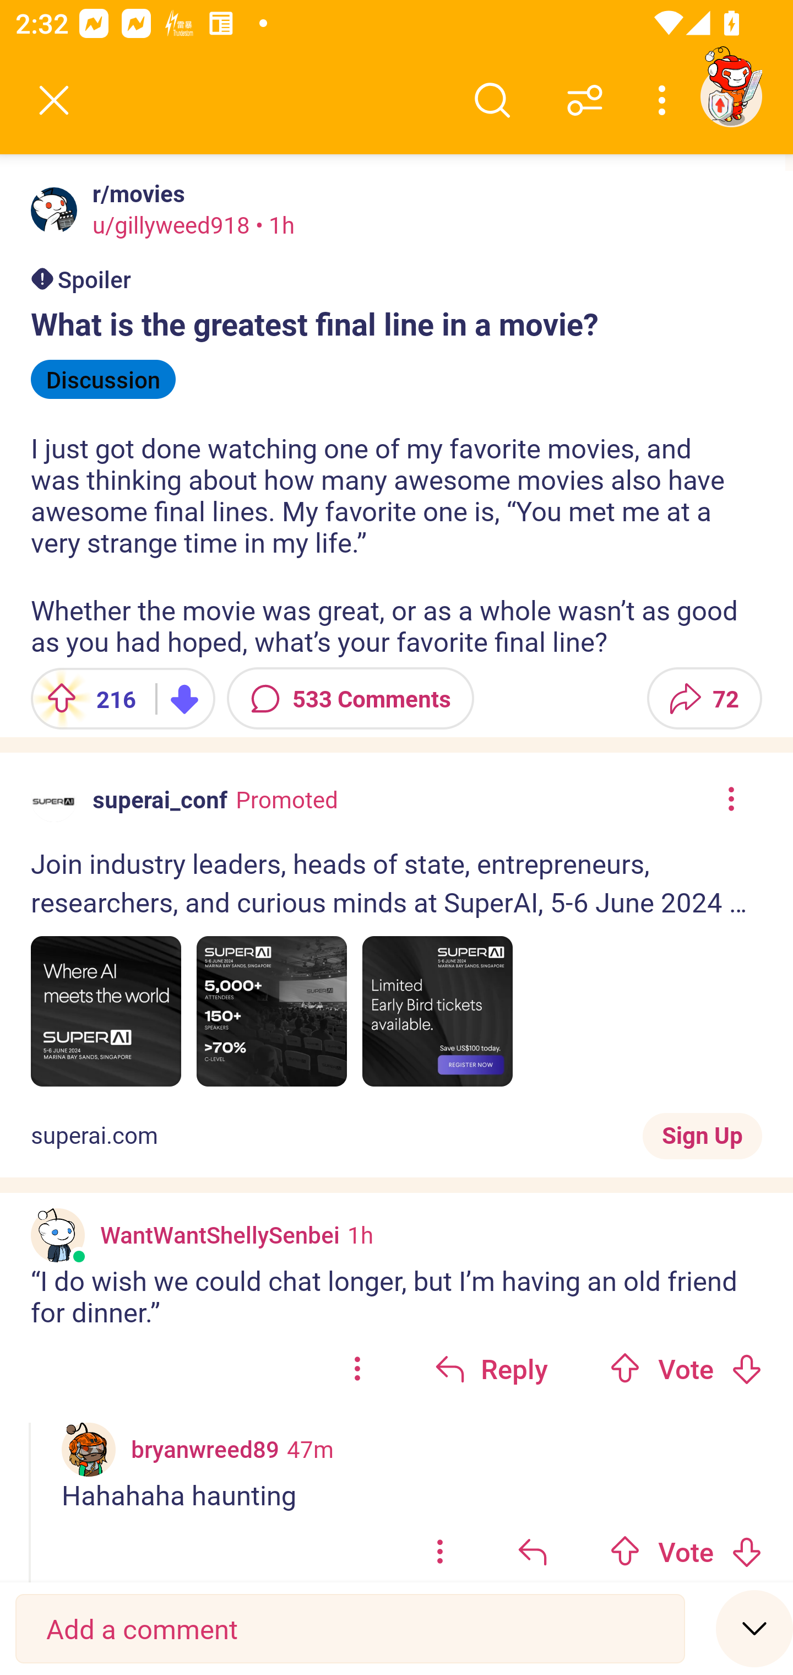 This screenshot has width=793, height=1675. What do you see at coordinates (171, 224) in the screenshot?
I see `u/gillyweed918` at bounding box center [171, 224].